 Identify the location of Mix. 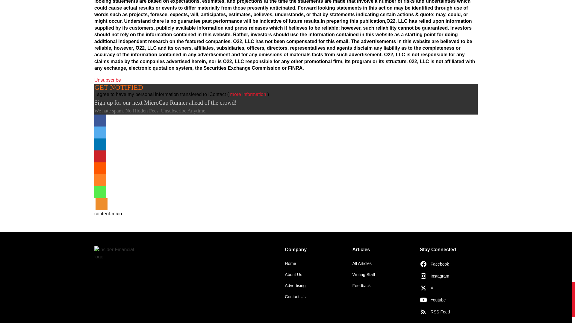
(100, 180).